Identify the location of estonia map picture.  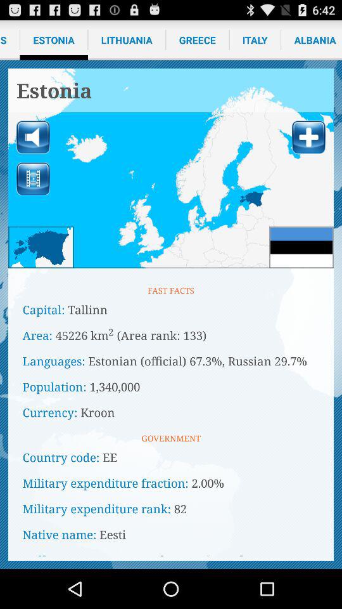
(171, 169).